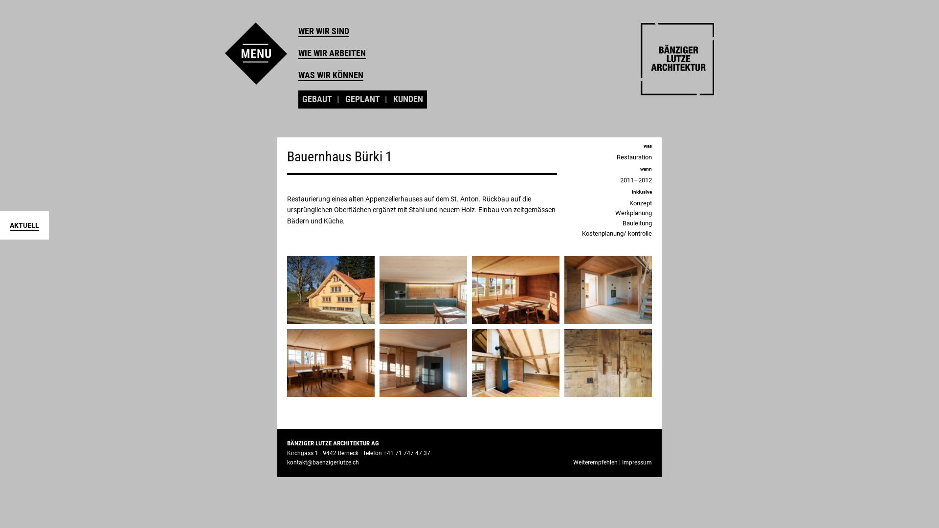 Image resolution: width=939 pixels, height=528 pixels. I want to click on Dachraum, so click(515, 363).